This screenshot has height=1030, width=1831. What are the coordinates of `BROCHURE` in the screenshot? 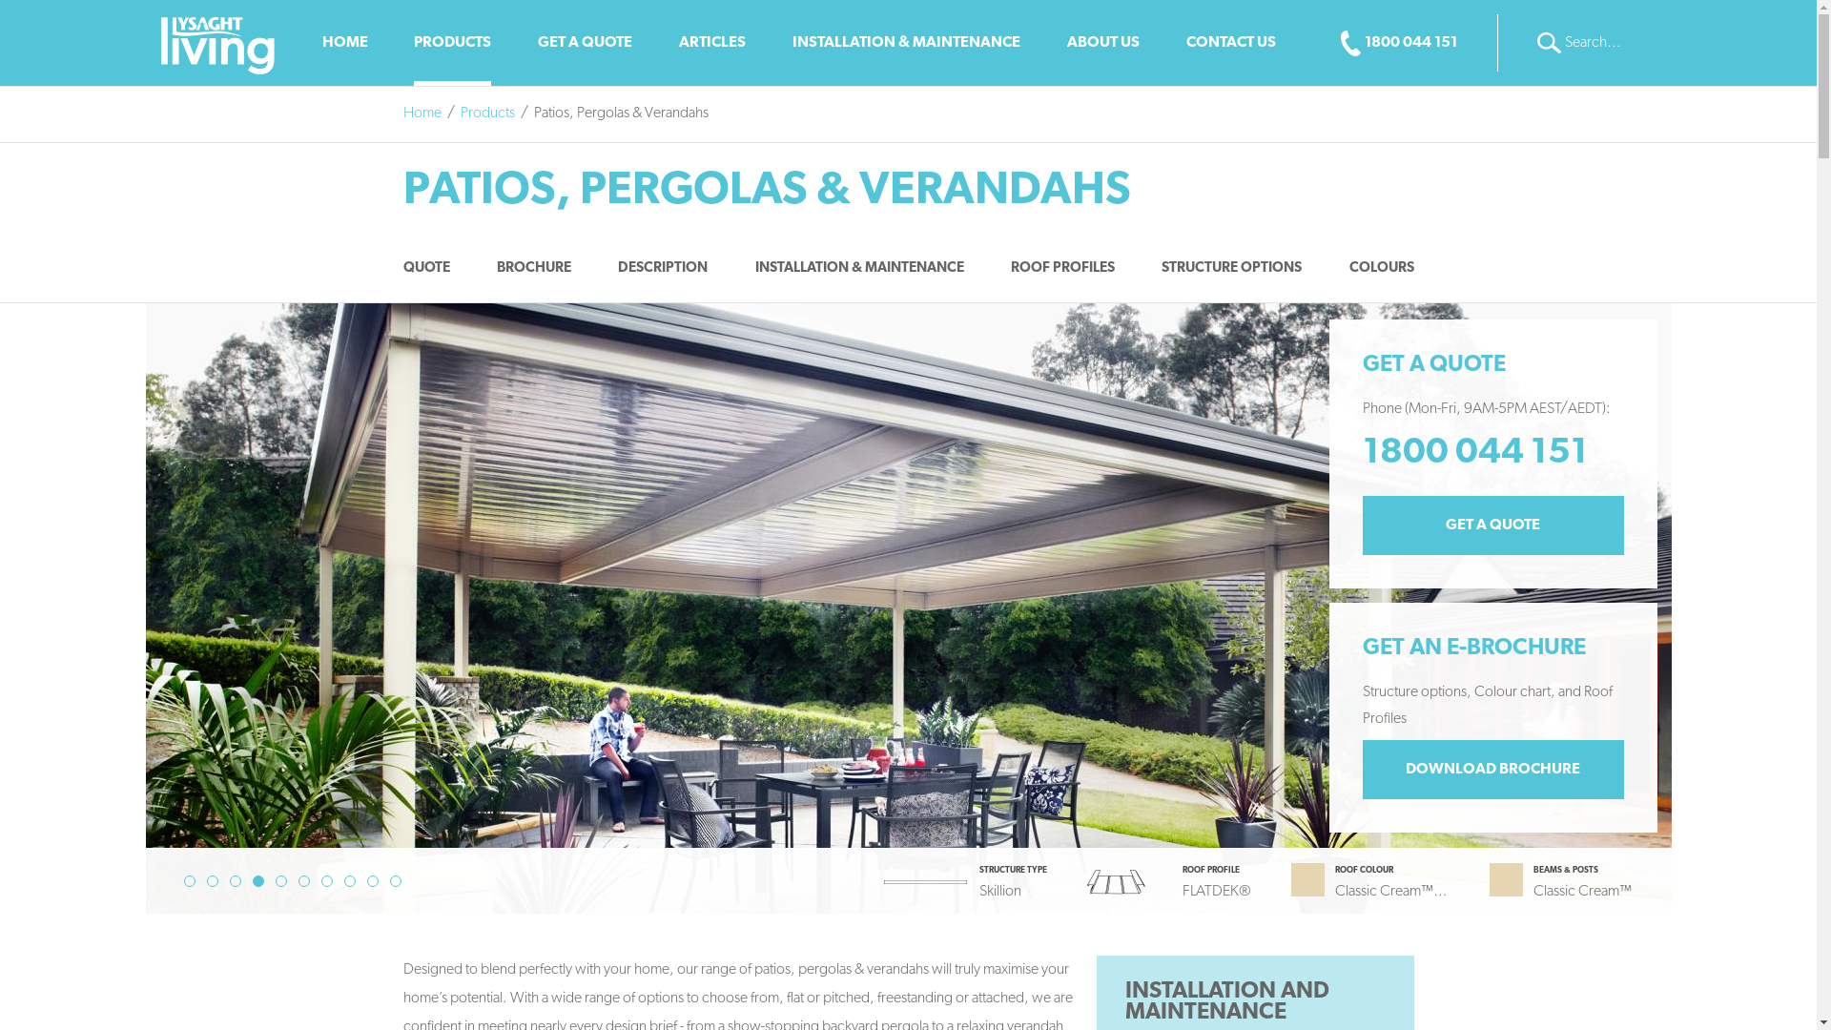 It's located at (534, 271).